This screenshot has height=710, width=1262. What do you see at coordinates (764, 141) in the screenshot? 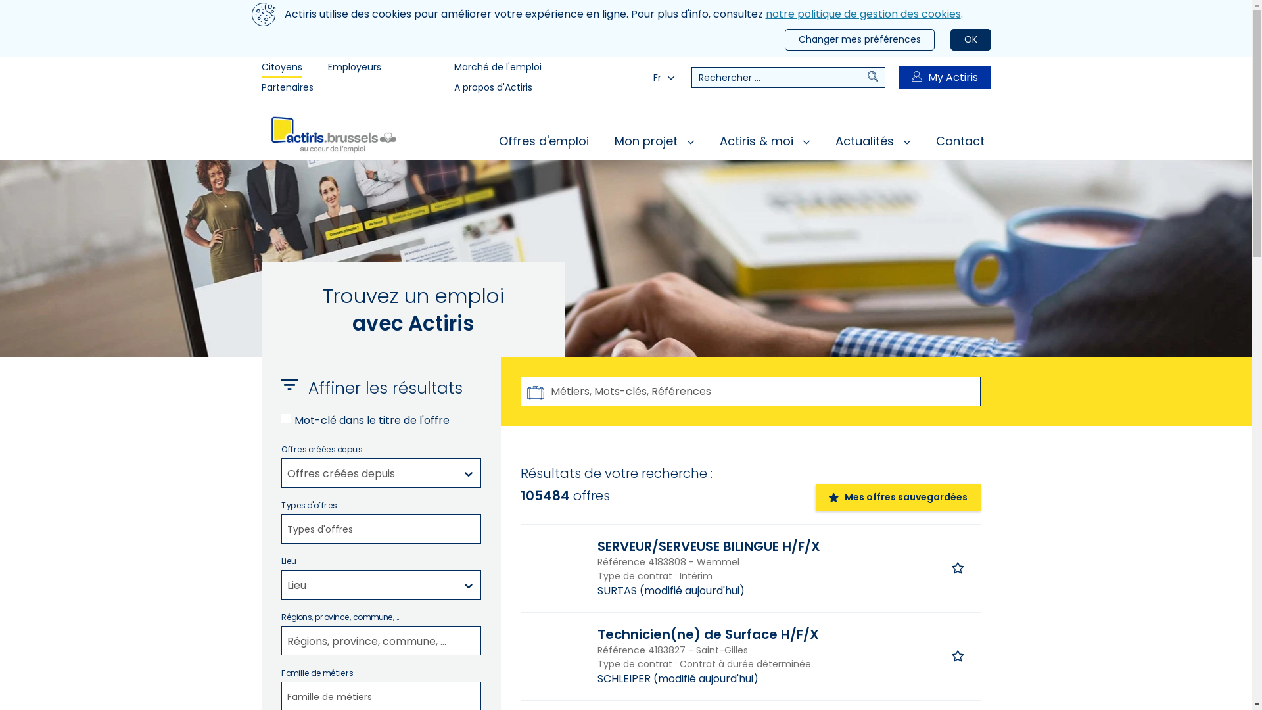
I see `Actiris & moi` at bounding box center [764, 141].